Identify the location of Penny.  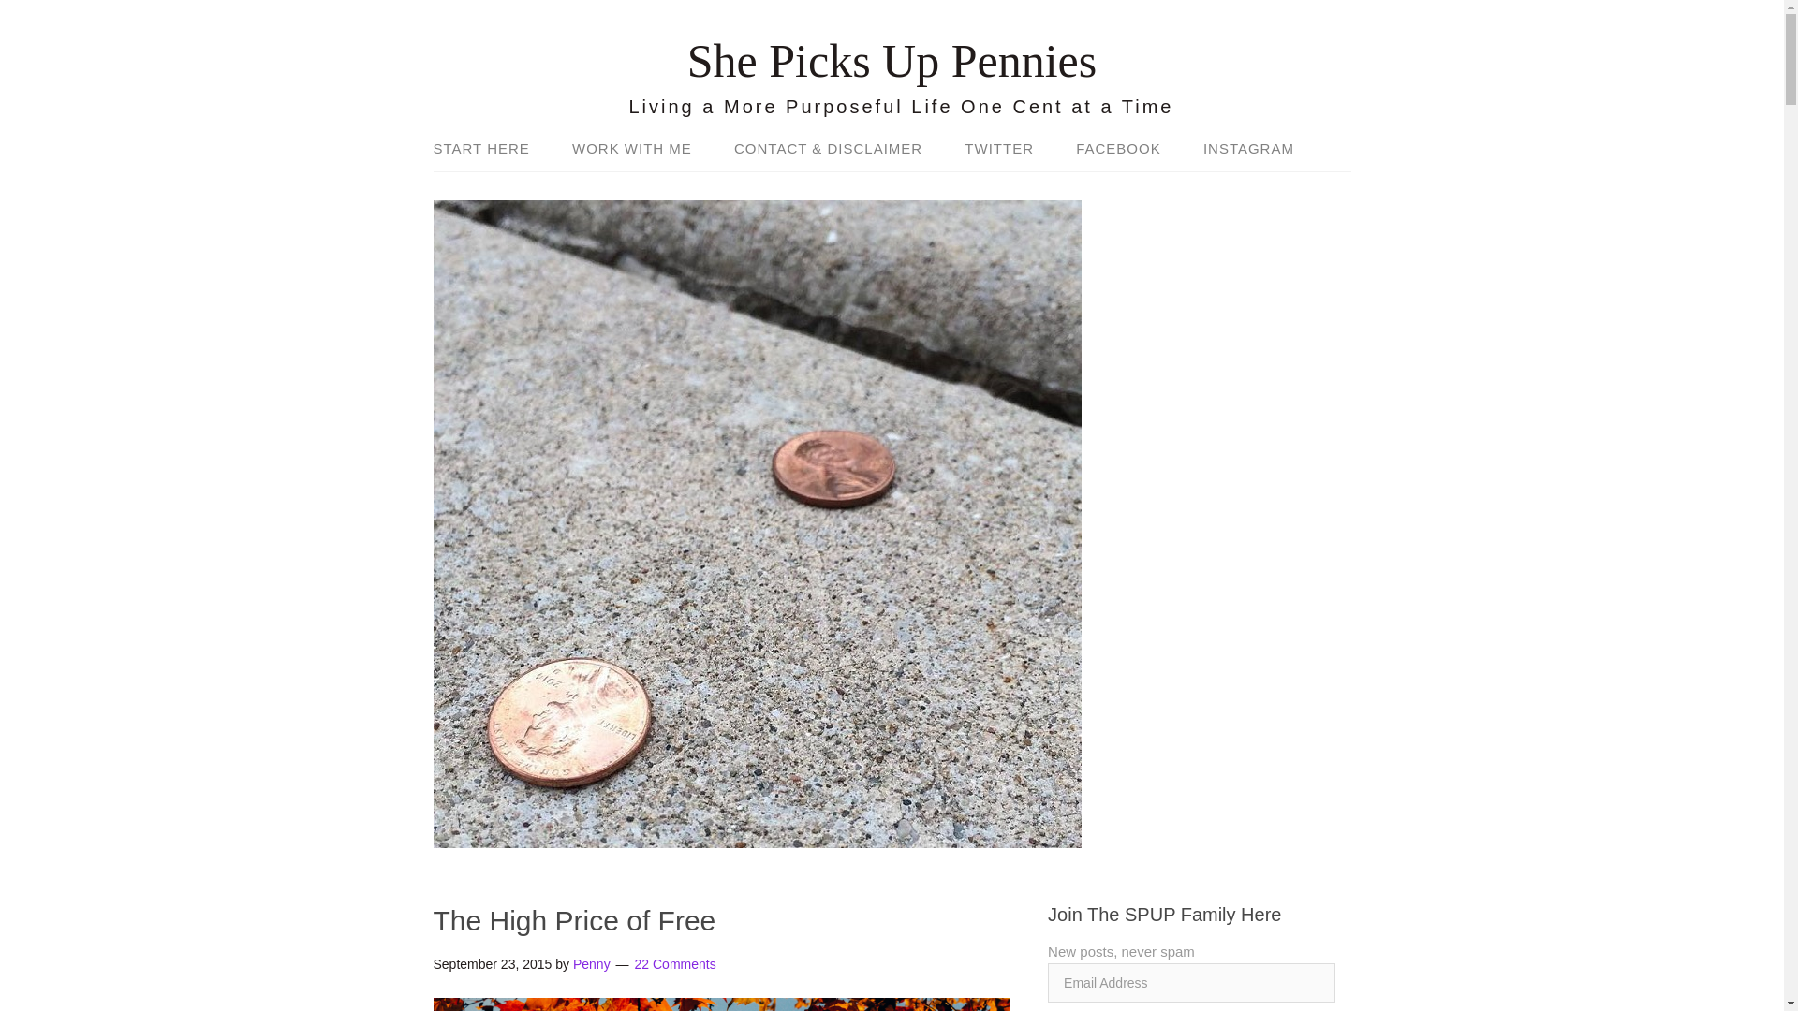
(592, 963).